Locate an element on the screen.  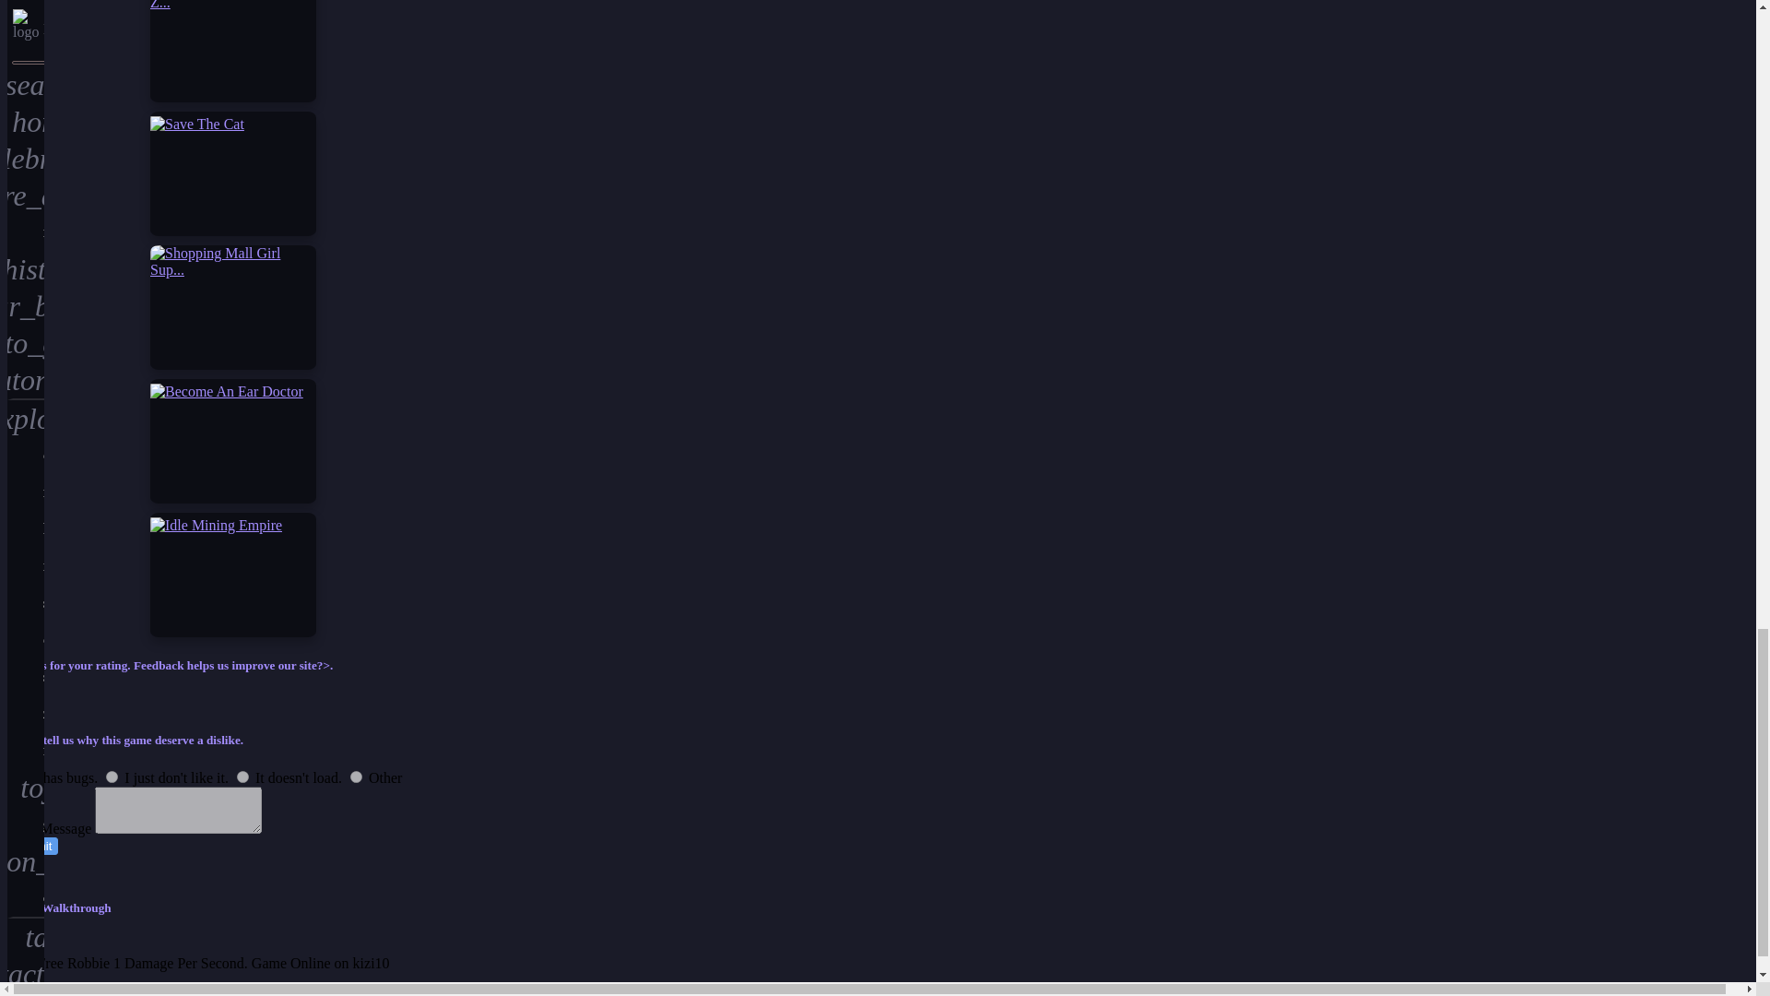
It has bugs. is located at coordinates (18, 777).